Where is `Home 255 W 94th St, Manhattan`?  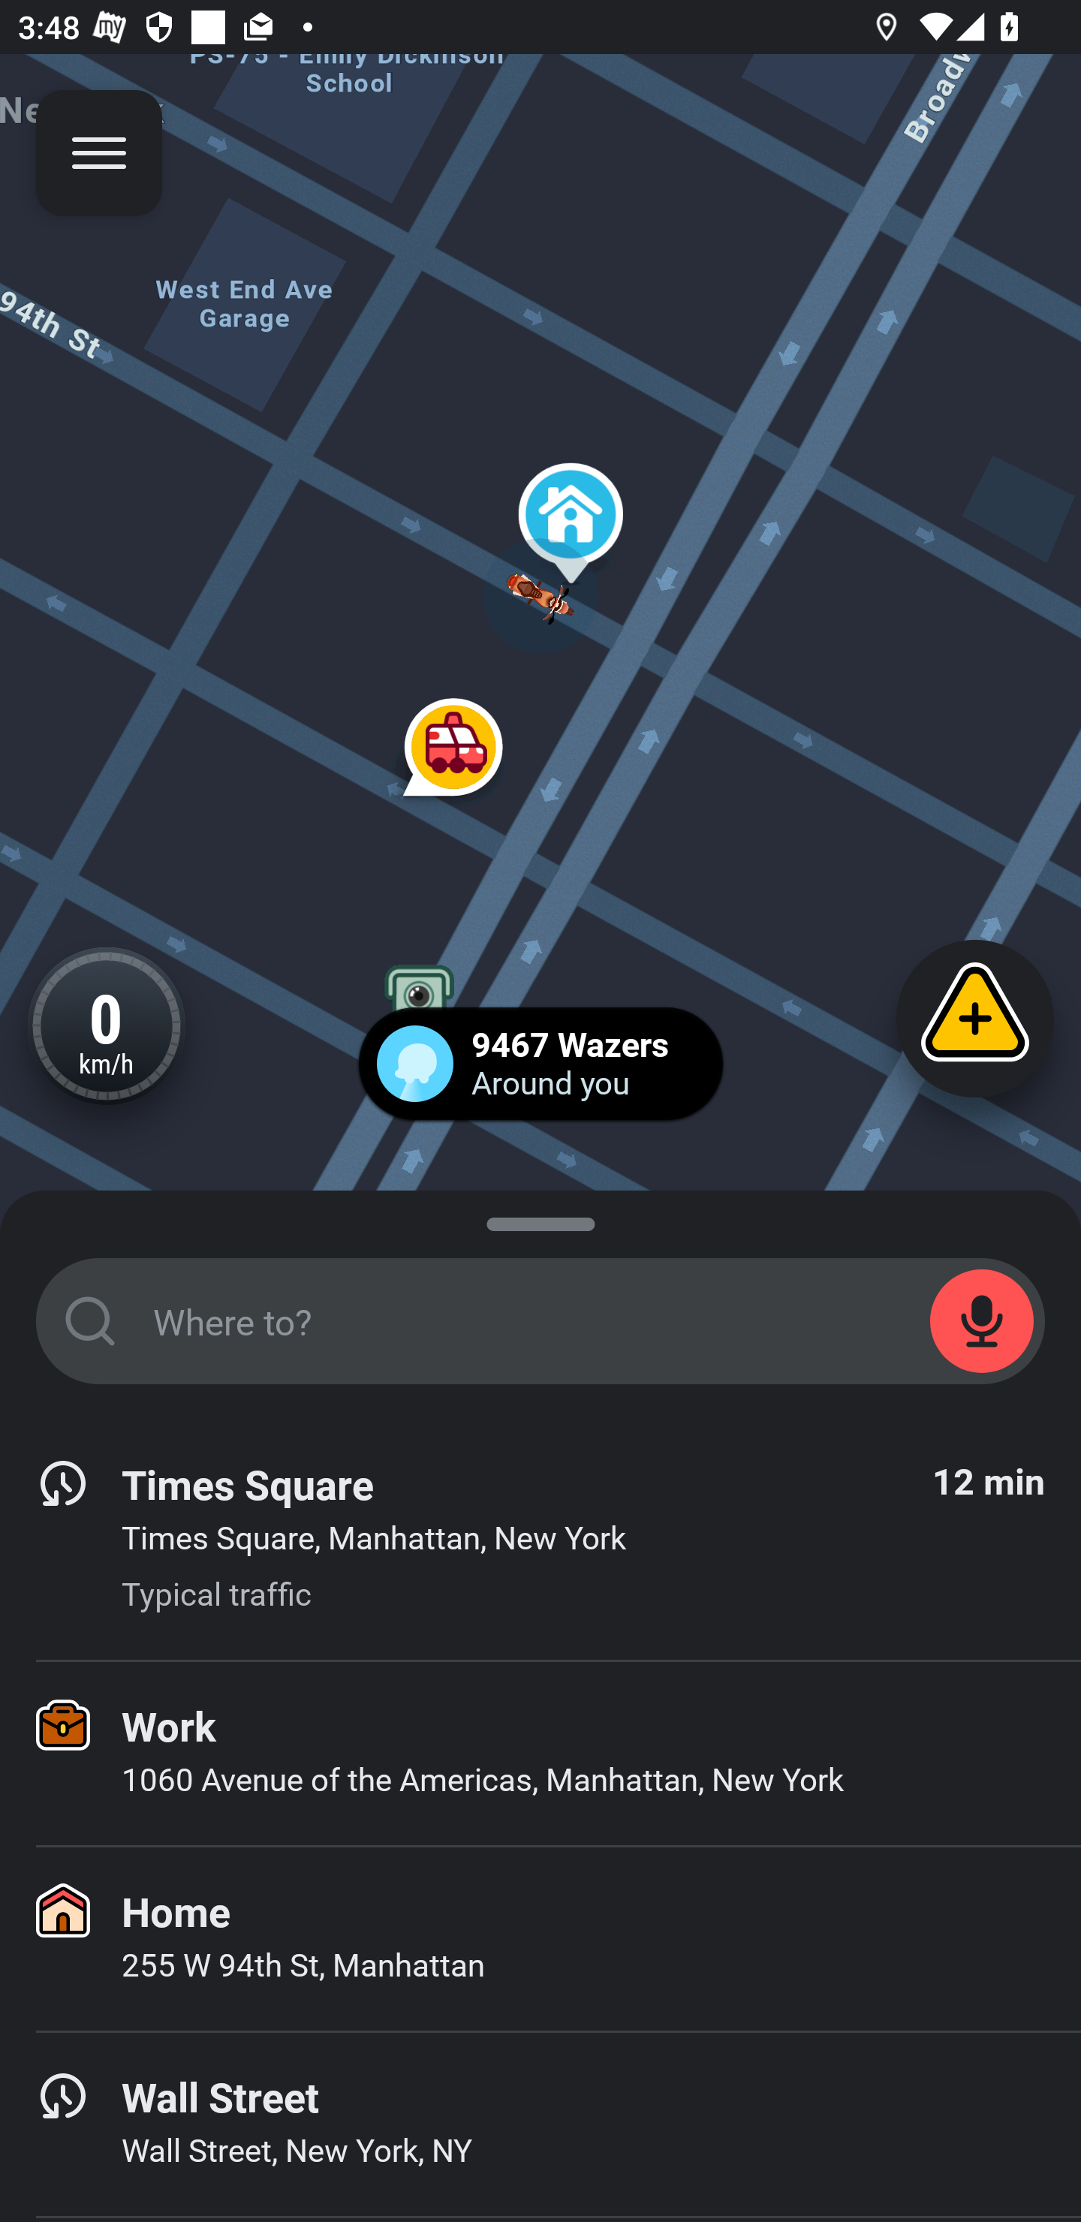
Home 255 W 94th St, Manhattan is located at coordinates (540, 1938).